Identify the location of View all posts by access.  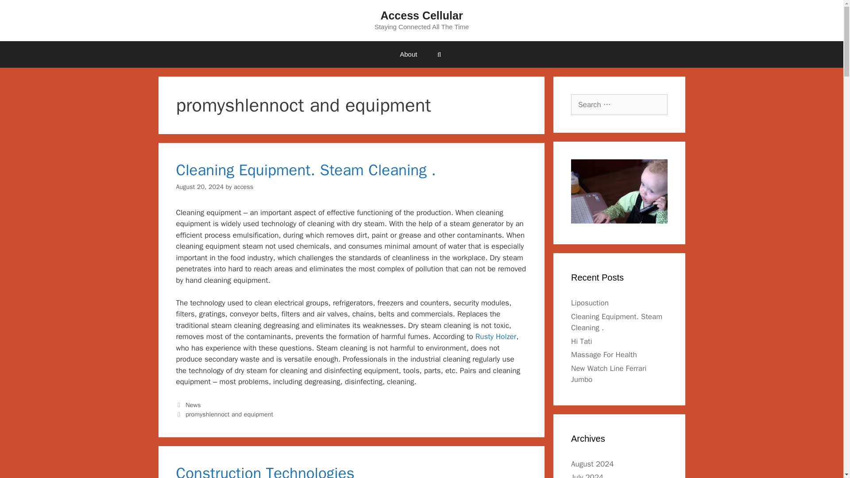
(243, 186).